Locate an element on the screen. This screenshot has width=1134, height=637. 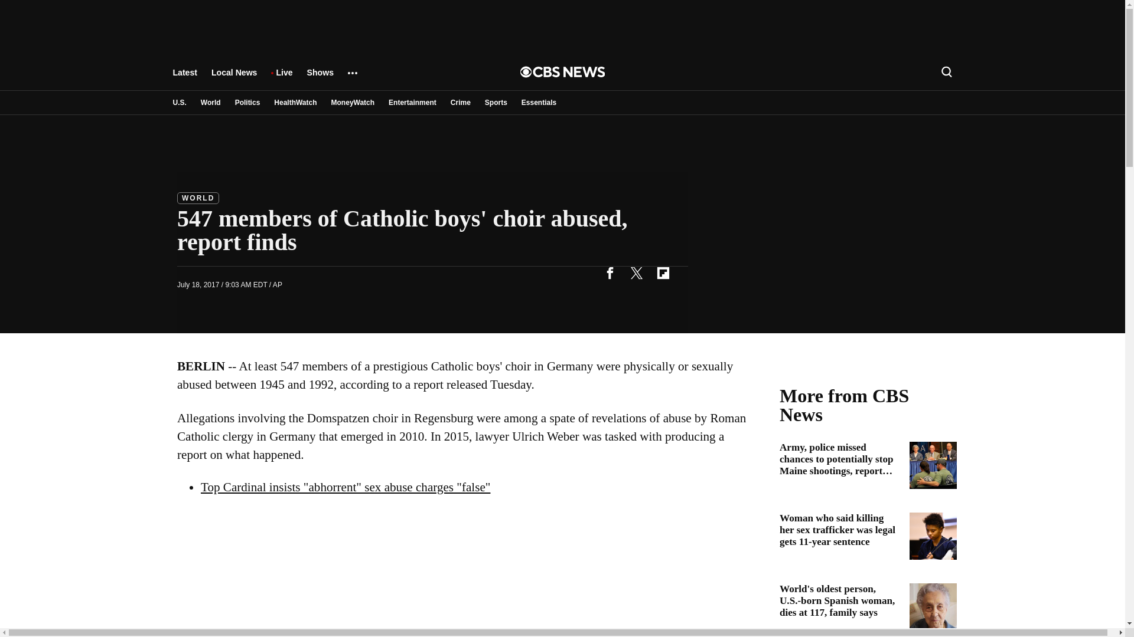
Local News is located at coordinates (234, 78).